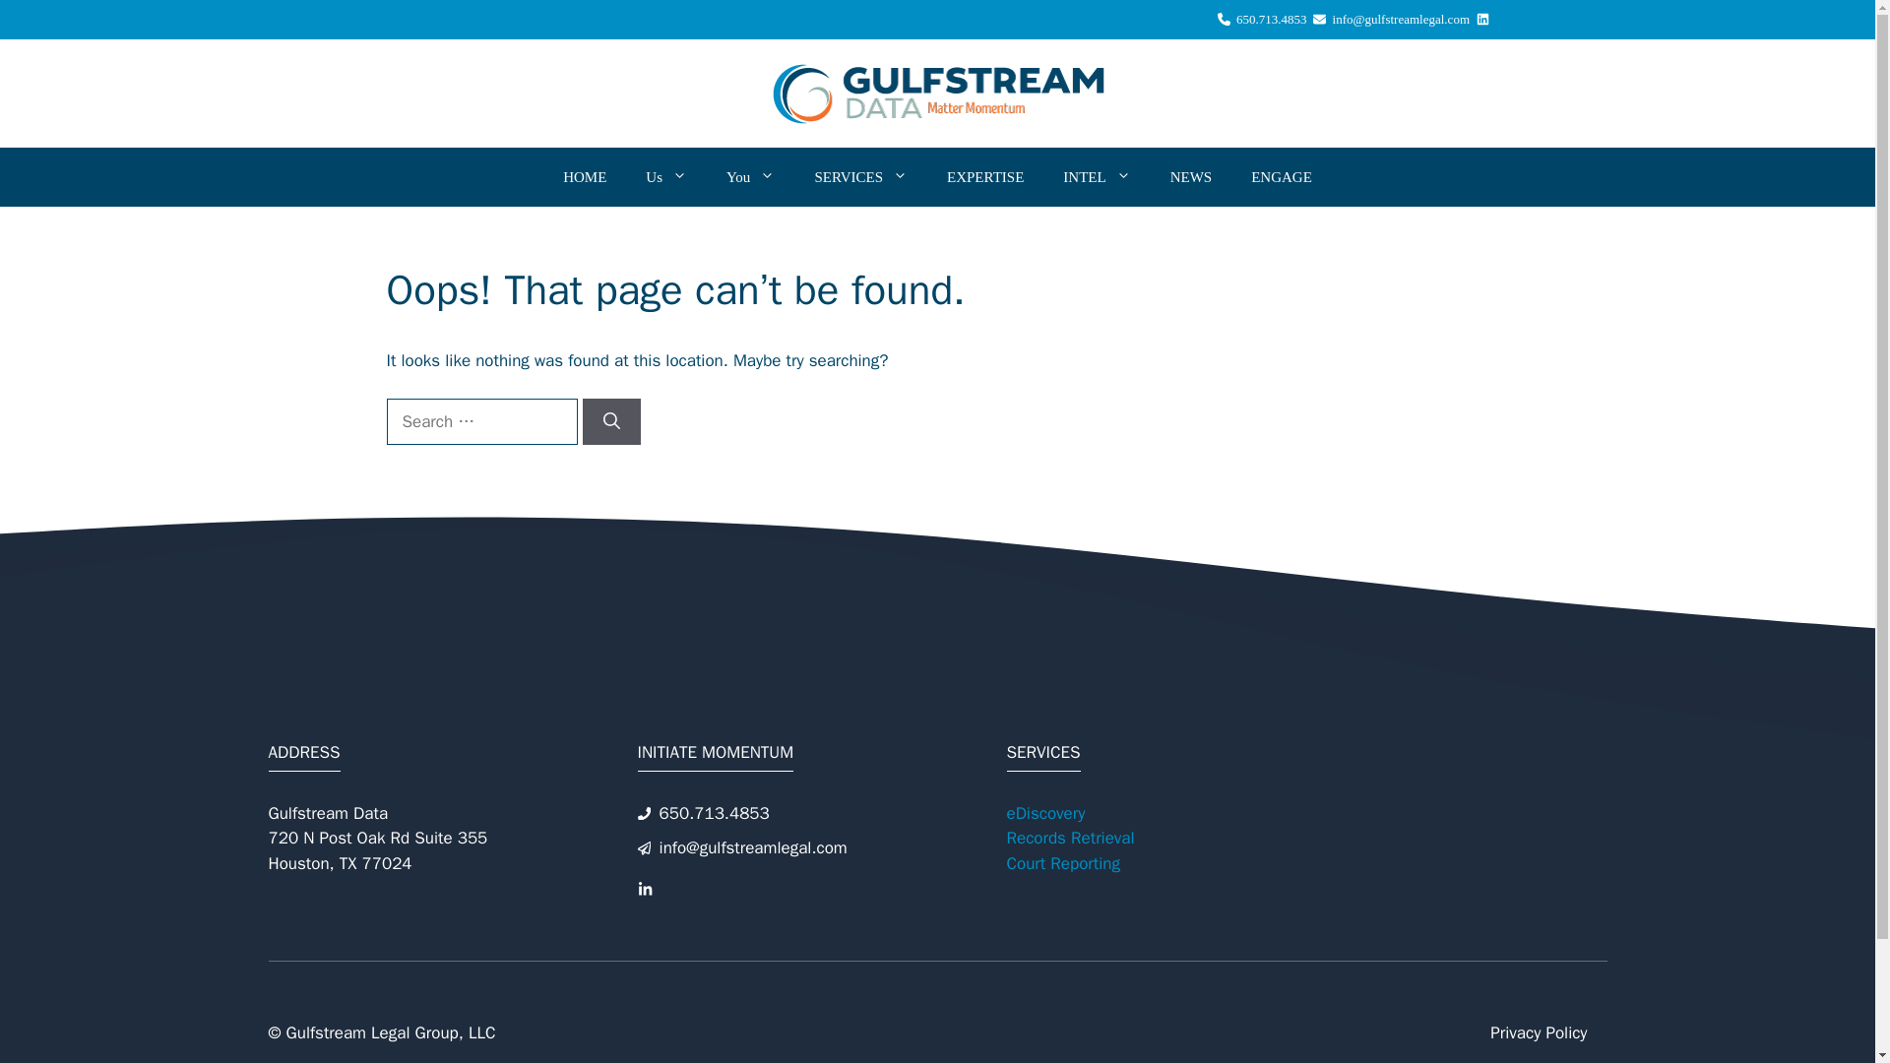  I want to click on Us, so click(665, 177).